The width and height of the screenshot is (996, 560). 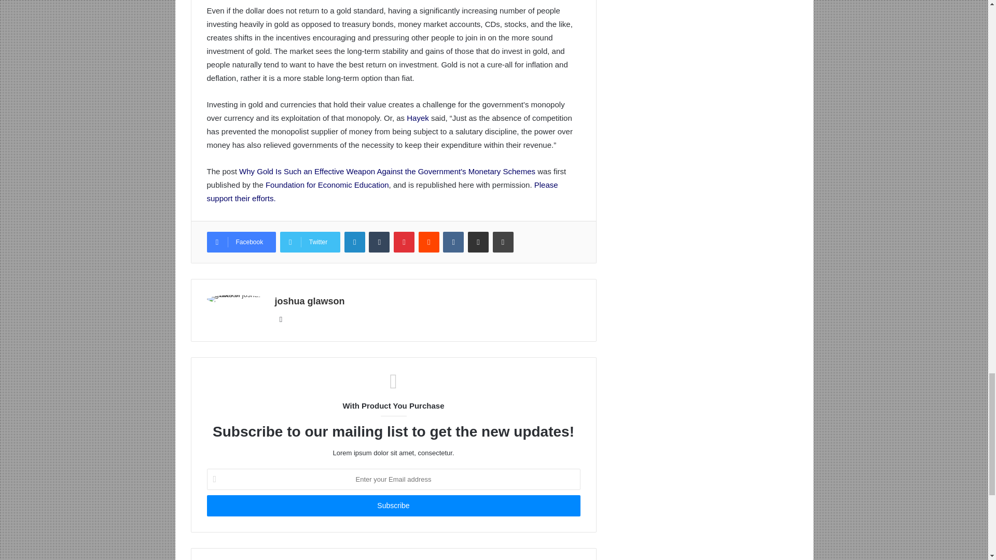 What do you see at coordinates (310, 242) in the screenshot?
I see `Twitter` at bounding box center [310, 242].